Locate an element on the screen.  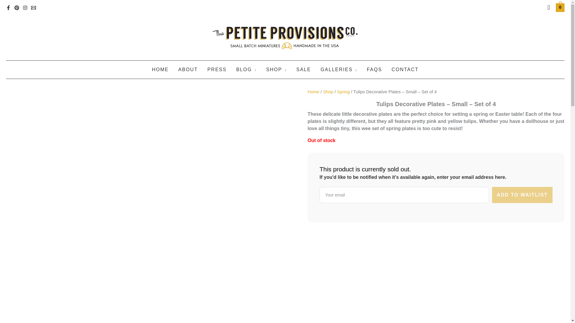
GALLERIES is located at coordinates (338, 70).